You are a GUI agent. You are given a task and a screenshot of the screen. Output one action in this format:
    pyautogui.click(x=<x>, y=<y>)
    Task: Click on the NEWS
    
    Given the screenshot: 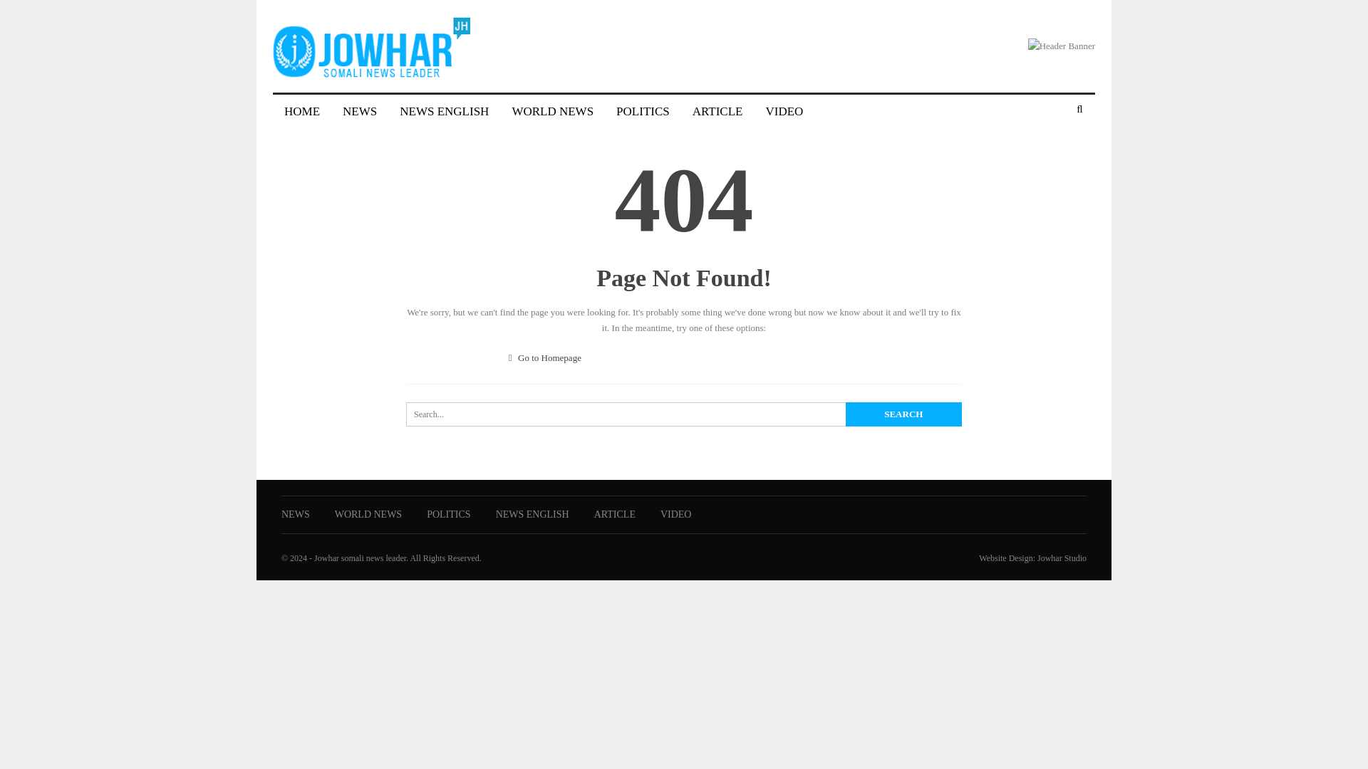 What is the action you would take?
    pyautogui.click(x=296, y=514)
    